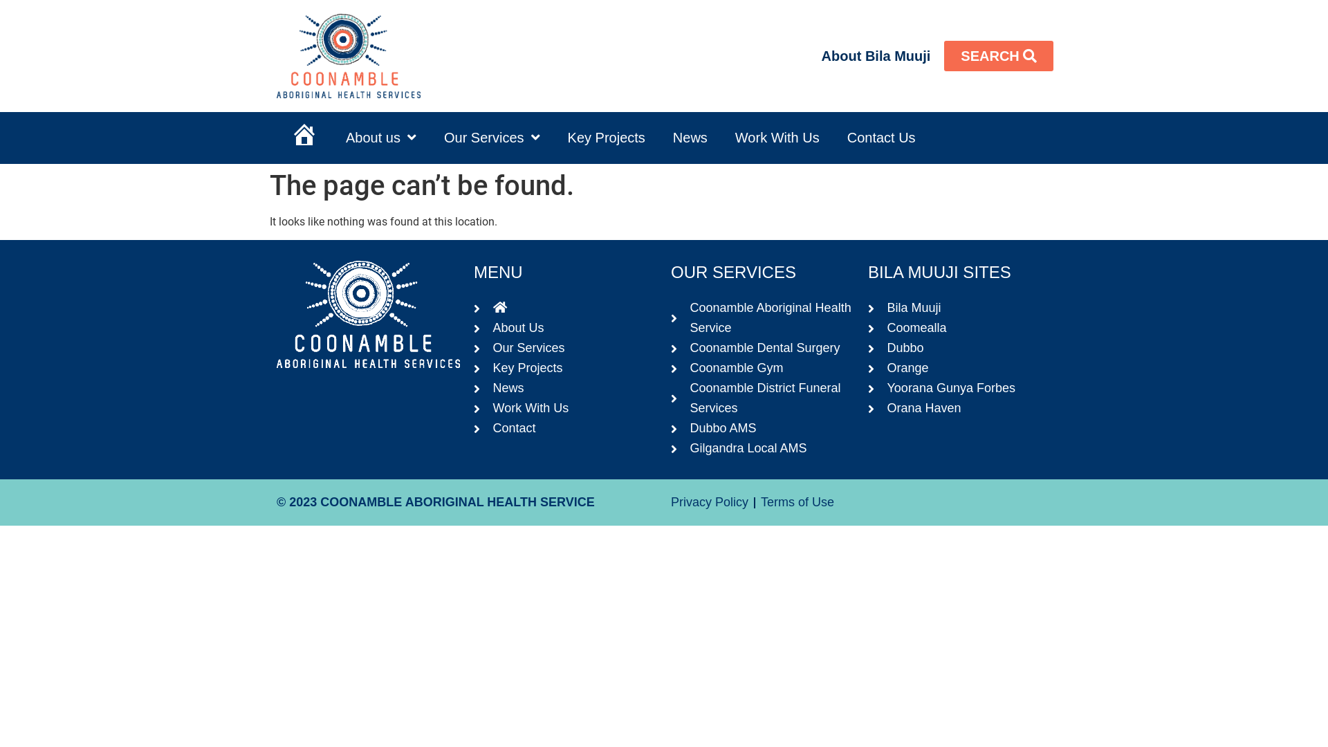  Describe the element at coordinates (566, 389) in the screenshot. I see `News` at that location.